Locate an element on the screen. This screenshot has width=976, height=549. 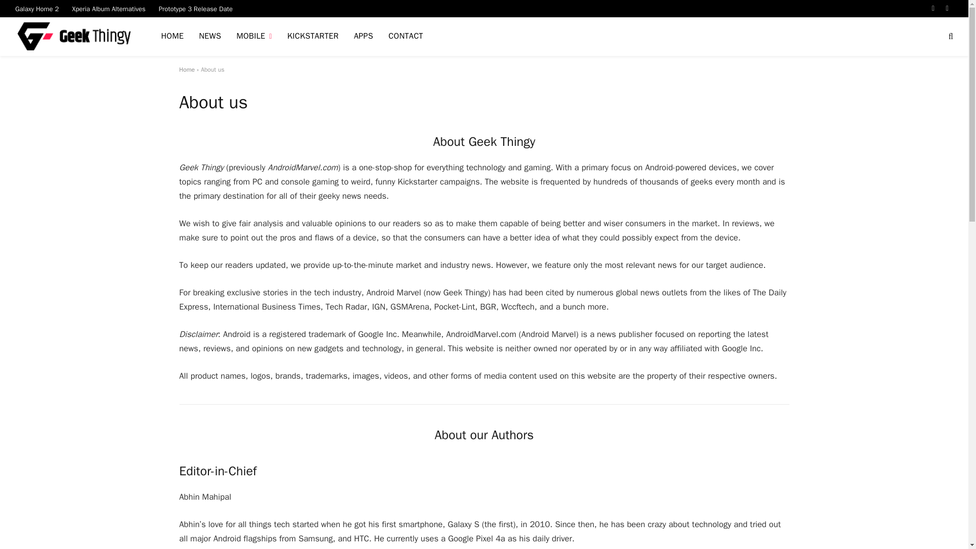
Galaxy Home 2 is located at coordinates (37, 8).